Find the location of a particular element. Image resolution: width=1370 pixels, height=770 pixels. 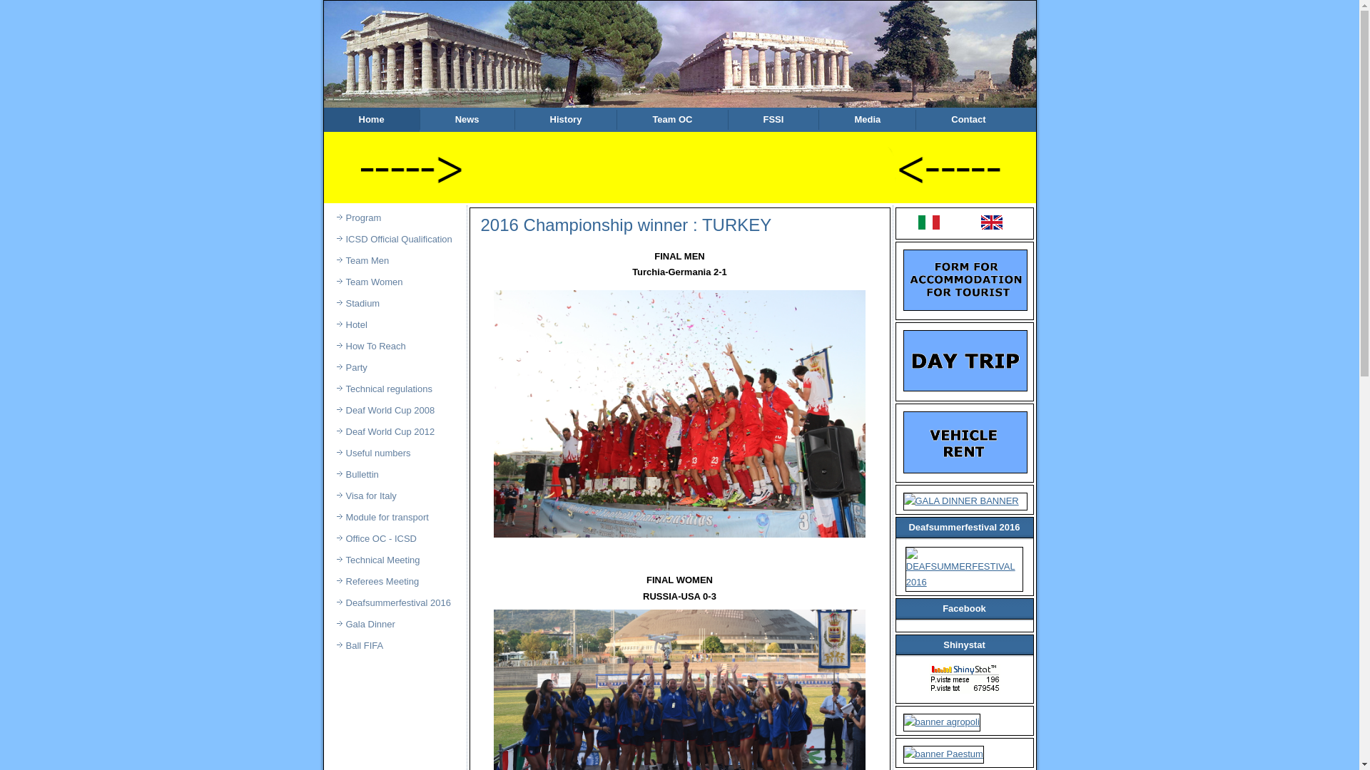

News is located at coordinates (467, 120).